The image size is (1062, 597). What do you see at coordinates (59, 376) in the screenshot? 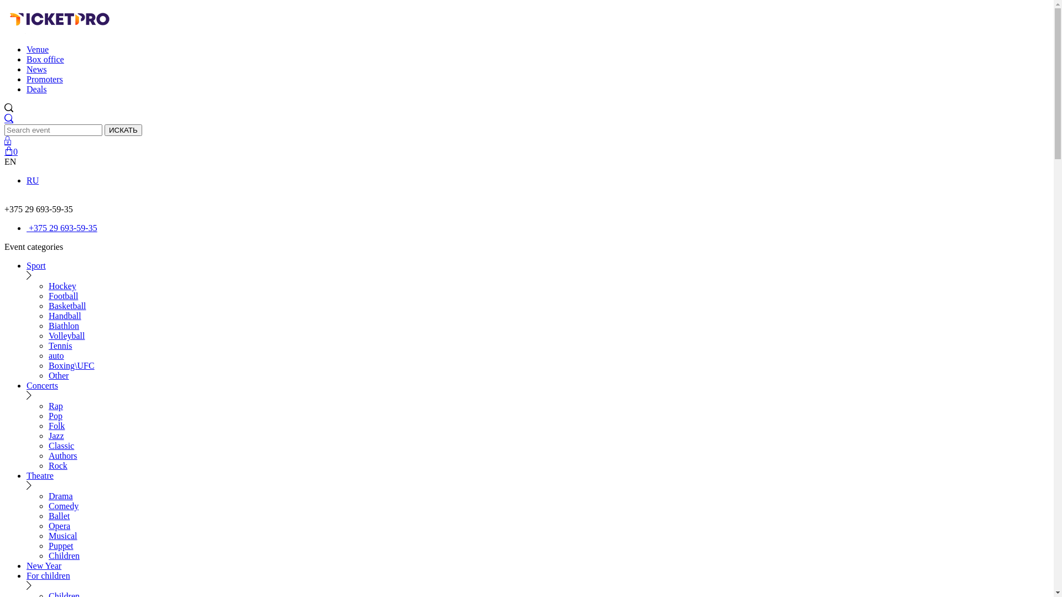
I see `Other` at bounding box center [59, 376].